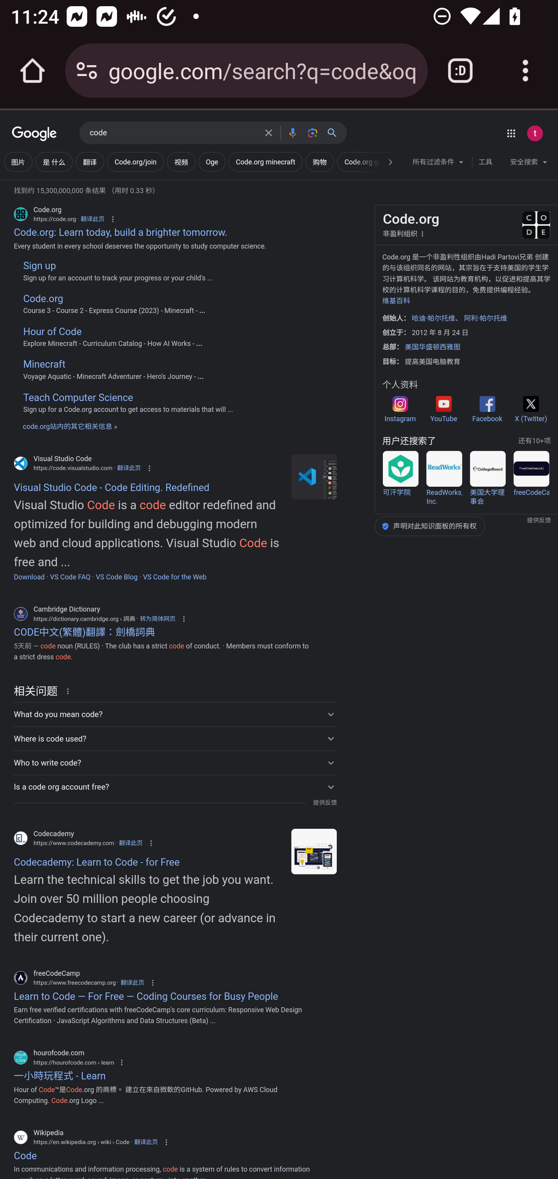 The width and height of the screenshot is (558, 1179). What do you see at coordinates (319, 162) in the screenshot?
I see `购物` at bounding box center [319, 162].